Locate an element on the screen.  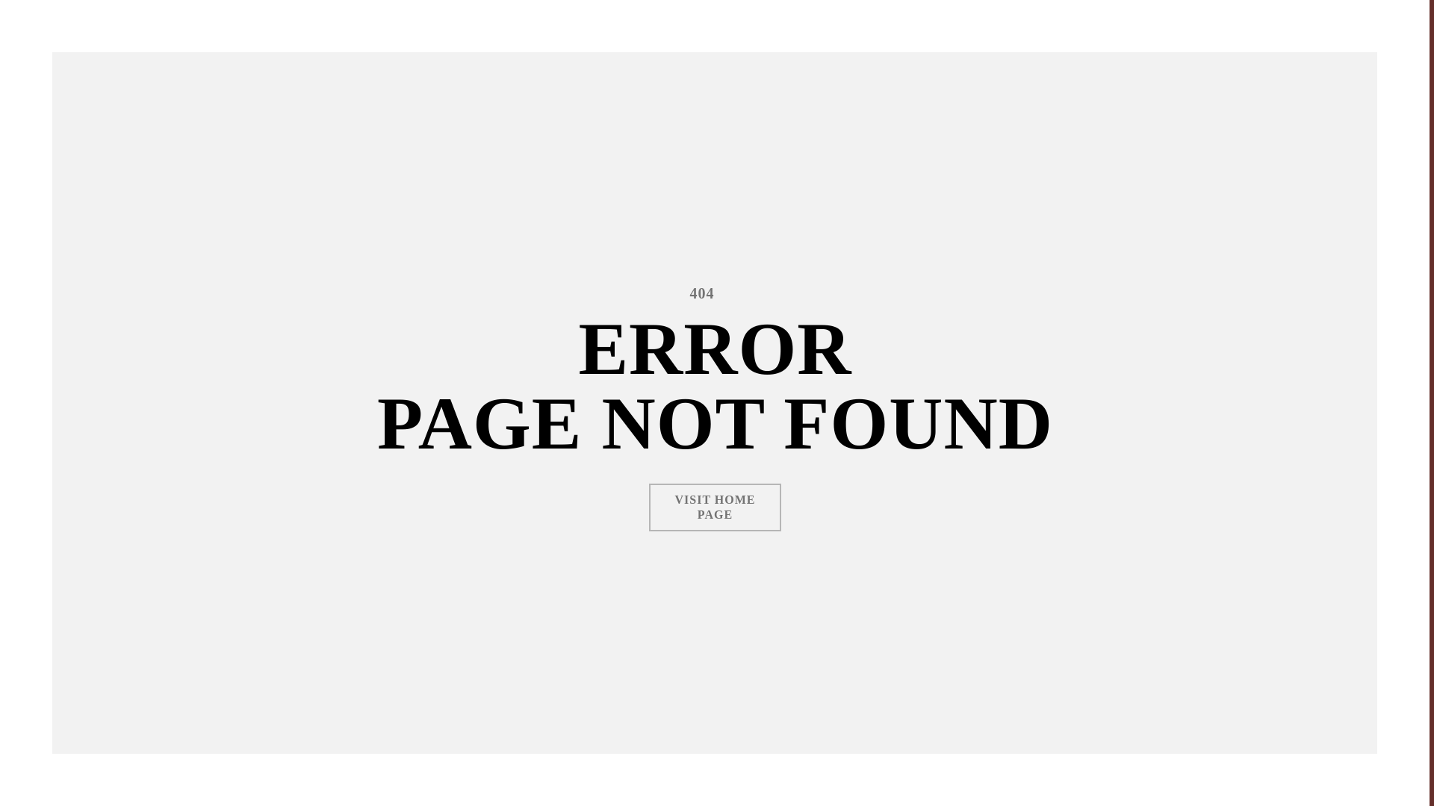
VISIT HOME PAGE is located at coordinates (716, 507).